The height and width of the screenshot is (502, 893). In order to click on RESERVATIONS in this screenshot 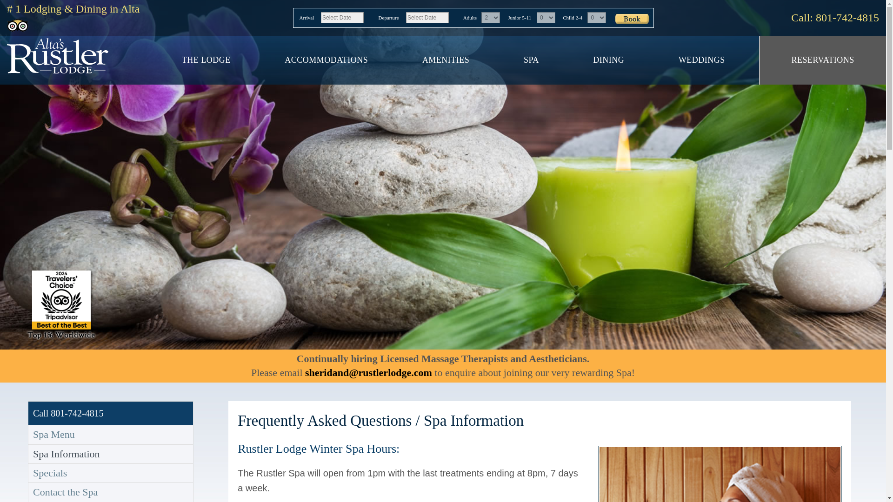, I will do `click(823, 60)`.